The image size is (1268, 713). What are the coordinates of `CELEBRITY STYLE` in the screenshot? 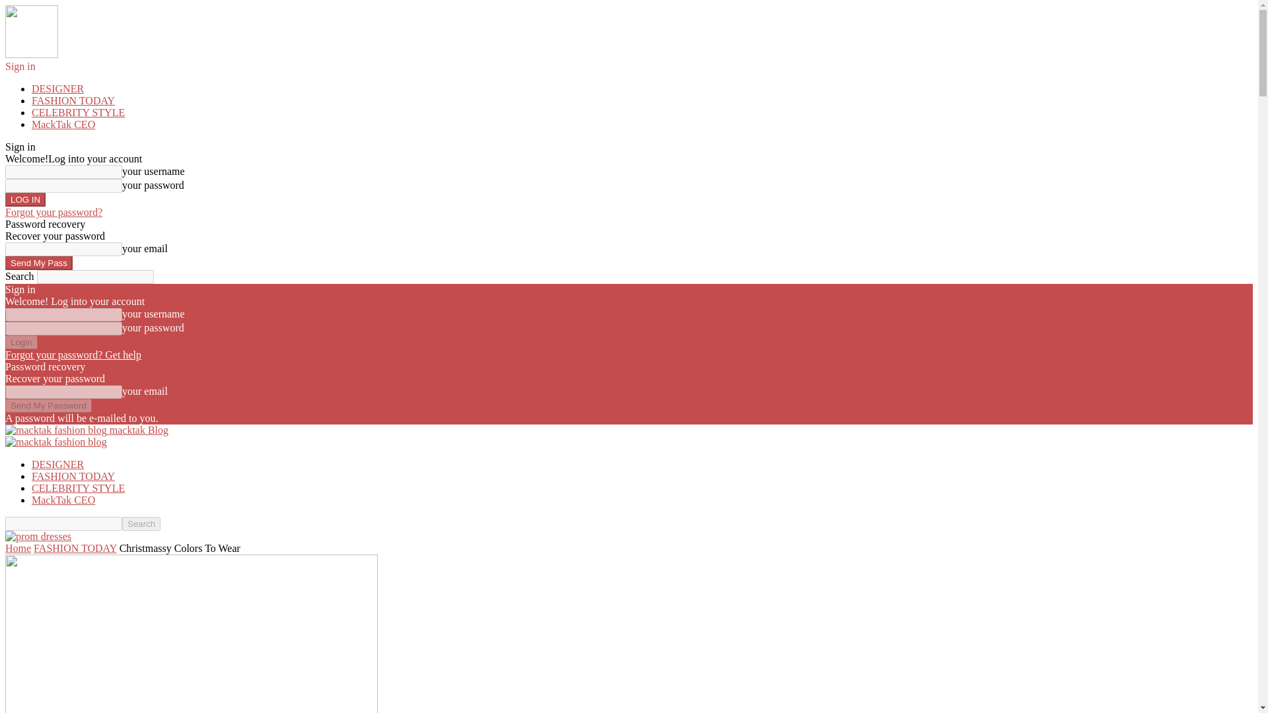 It's located at (78, 489).